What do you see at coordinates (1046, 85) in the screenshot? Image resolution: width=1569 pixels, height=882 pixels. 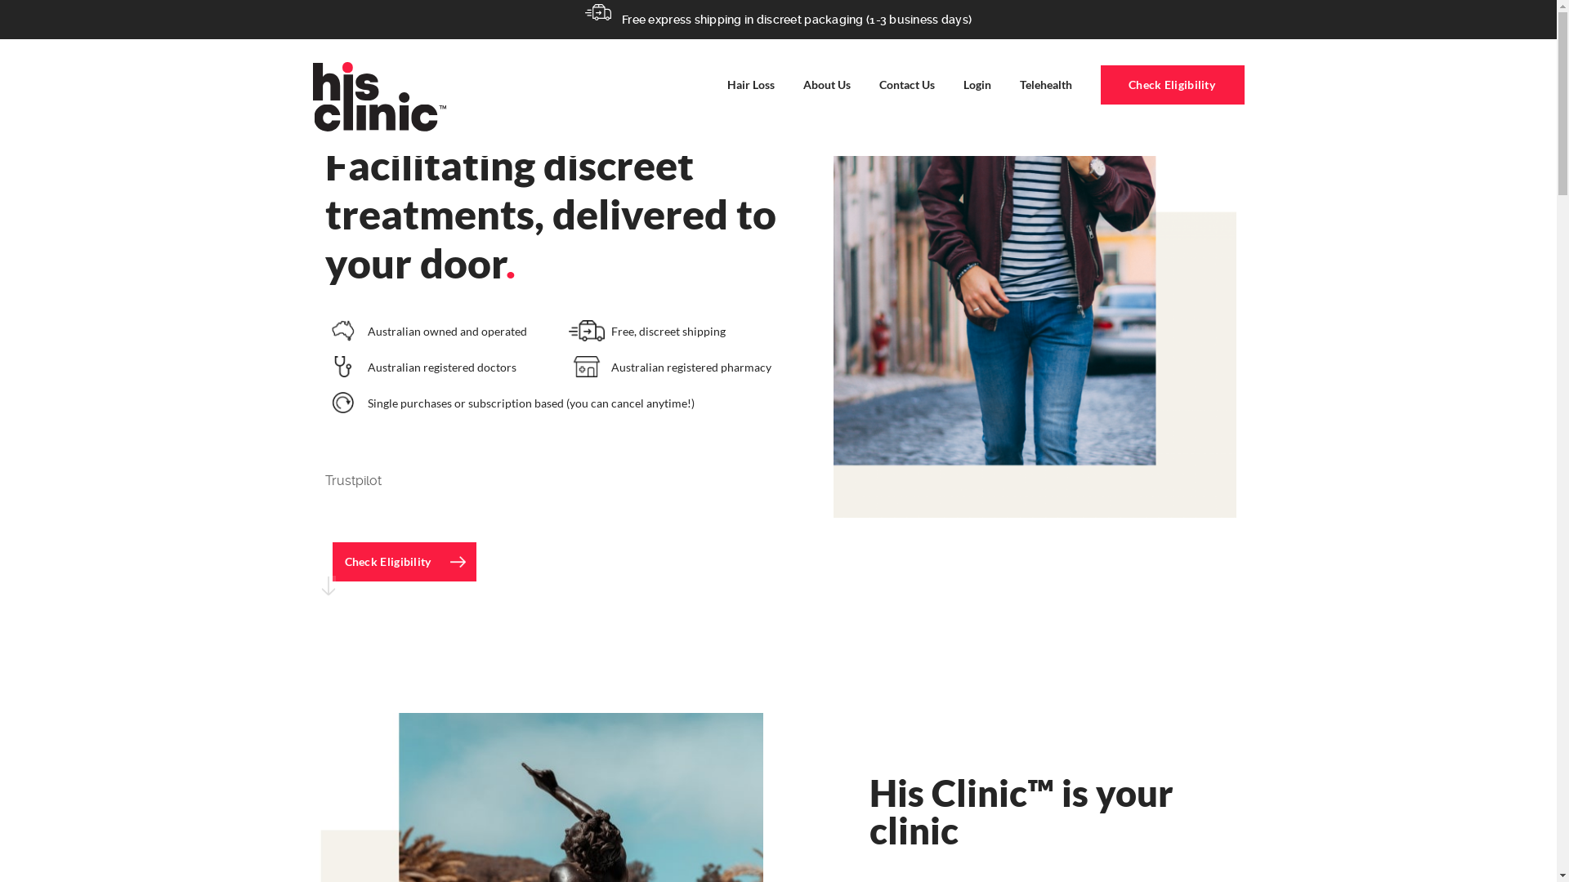 I see `Telehealth` at bounding box center [1046, 85].